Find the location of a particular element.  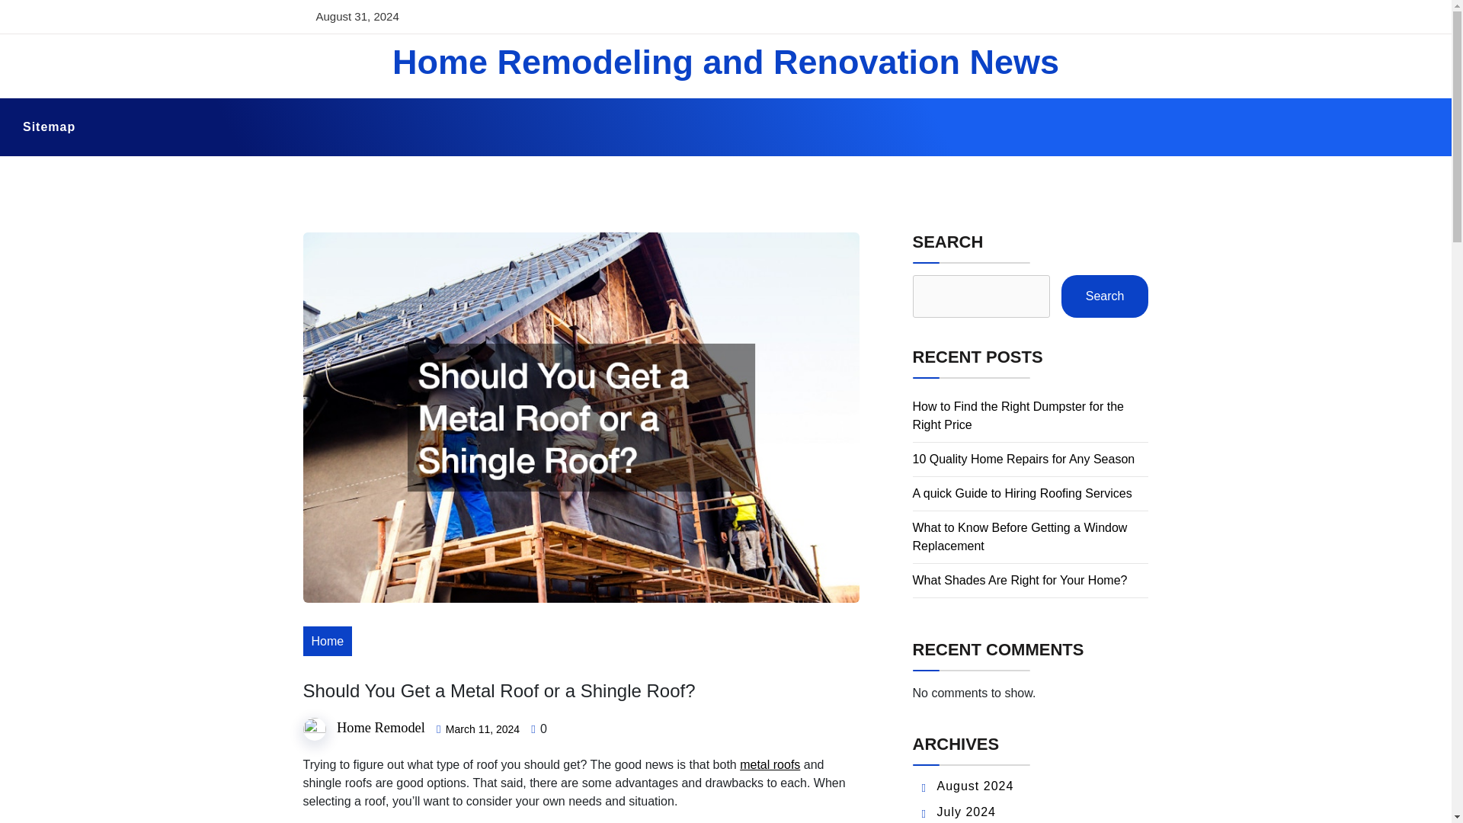

How to Find the Right Dumpster for the Right Price is located at coordinates (1018, 415).